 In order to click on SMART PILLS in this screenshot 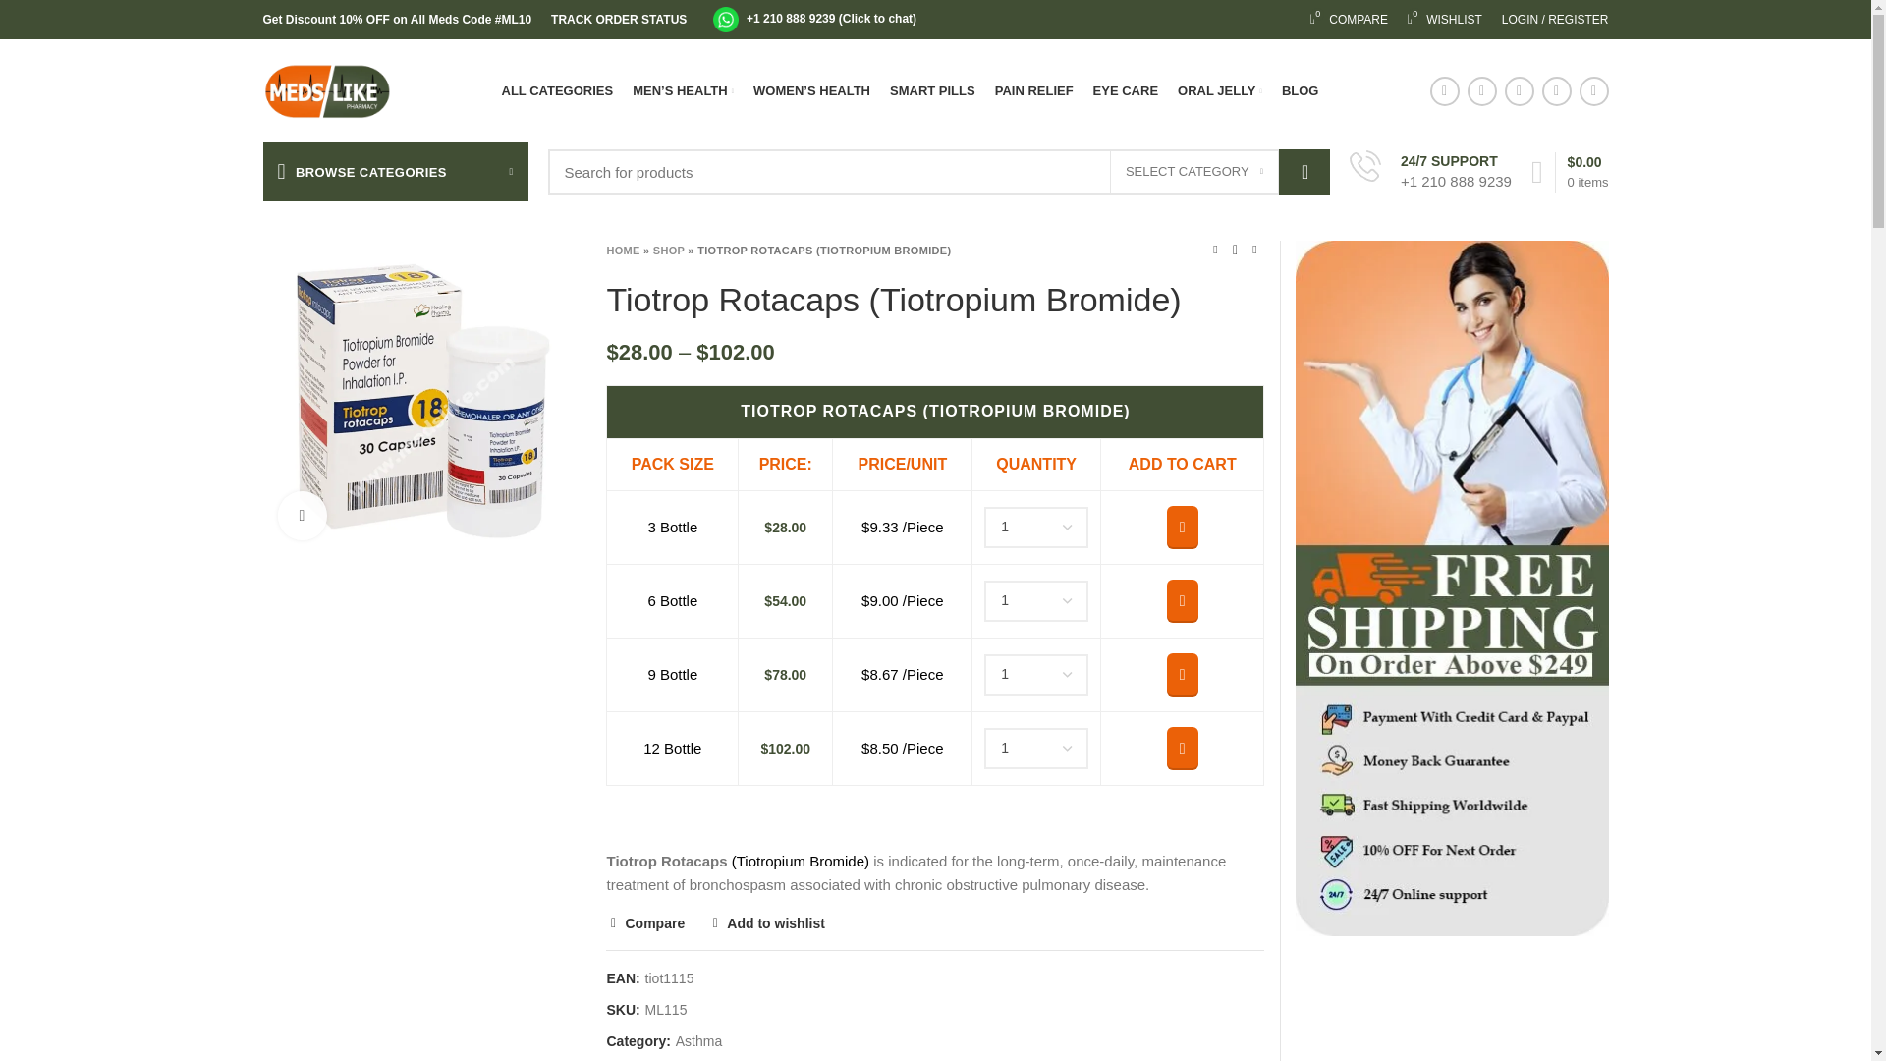, I will do `click(618, 20)`.